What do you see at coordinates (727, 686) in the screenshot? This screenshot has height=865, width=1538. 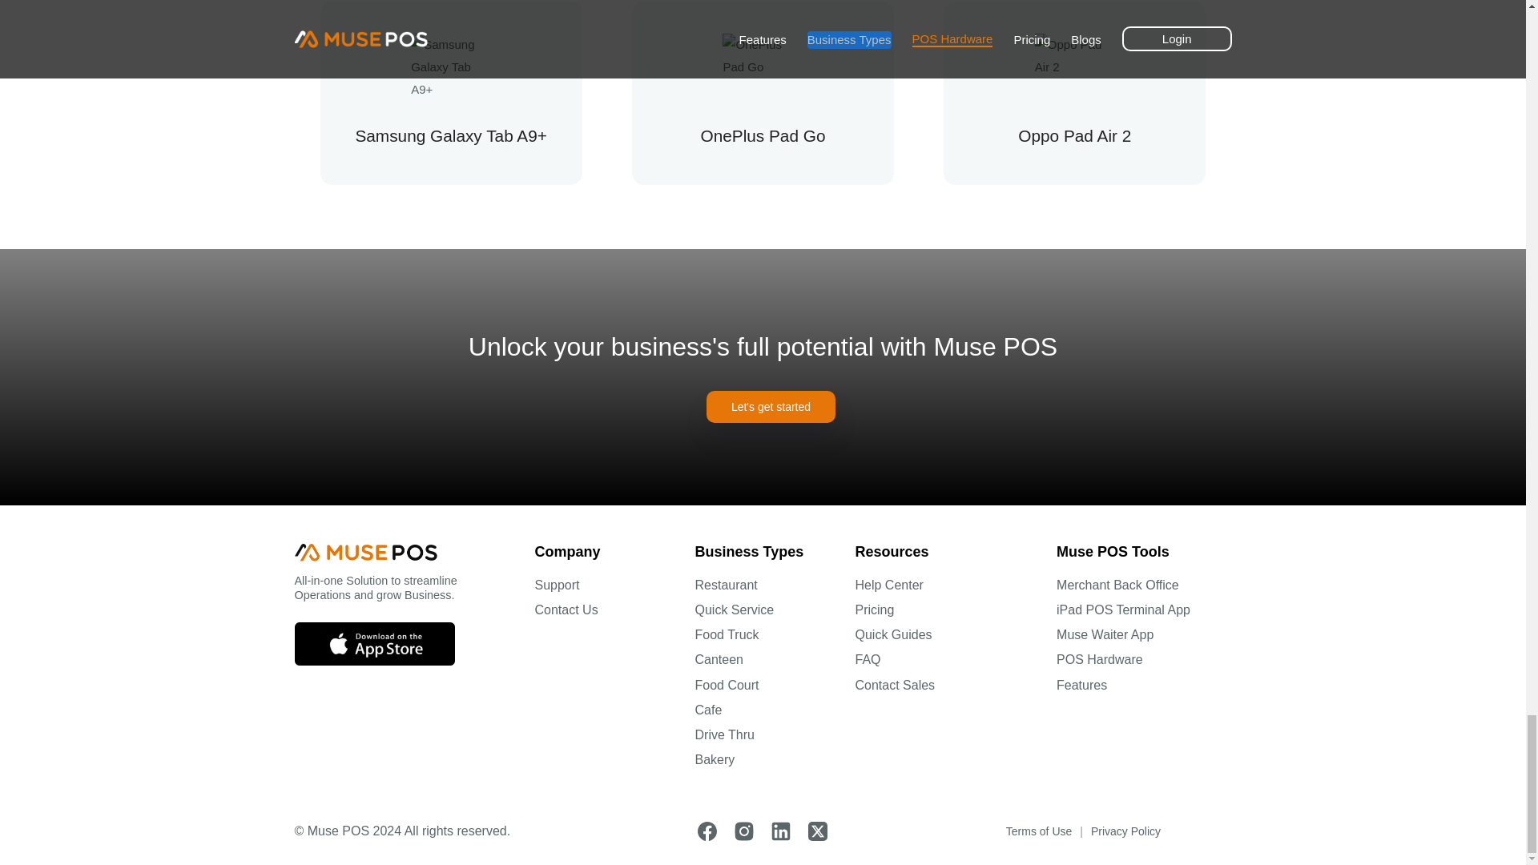 I see `Food Court` at bounding box center [727, 686].